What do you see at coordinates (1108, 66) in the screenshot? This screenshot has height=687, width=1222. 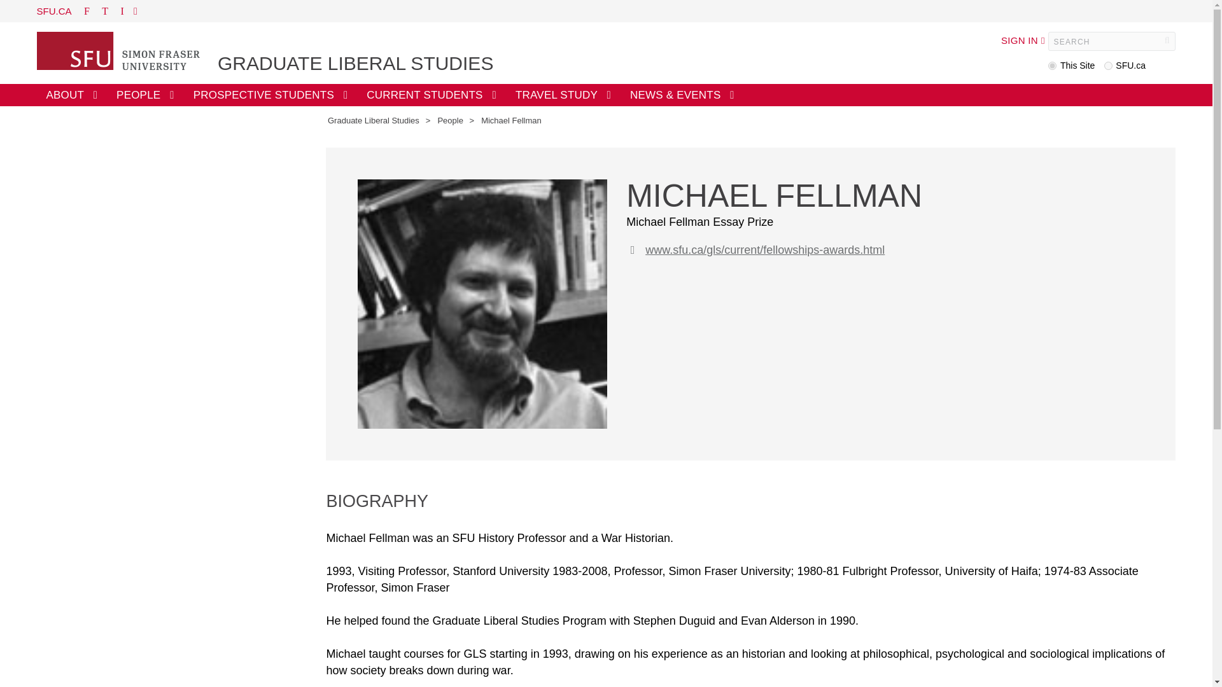 I see `sfu` at bounding box center [1108, 66].